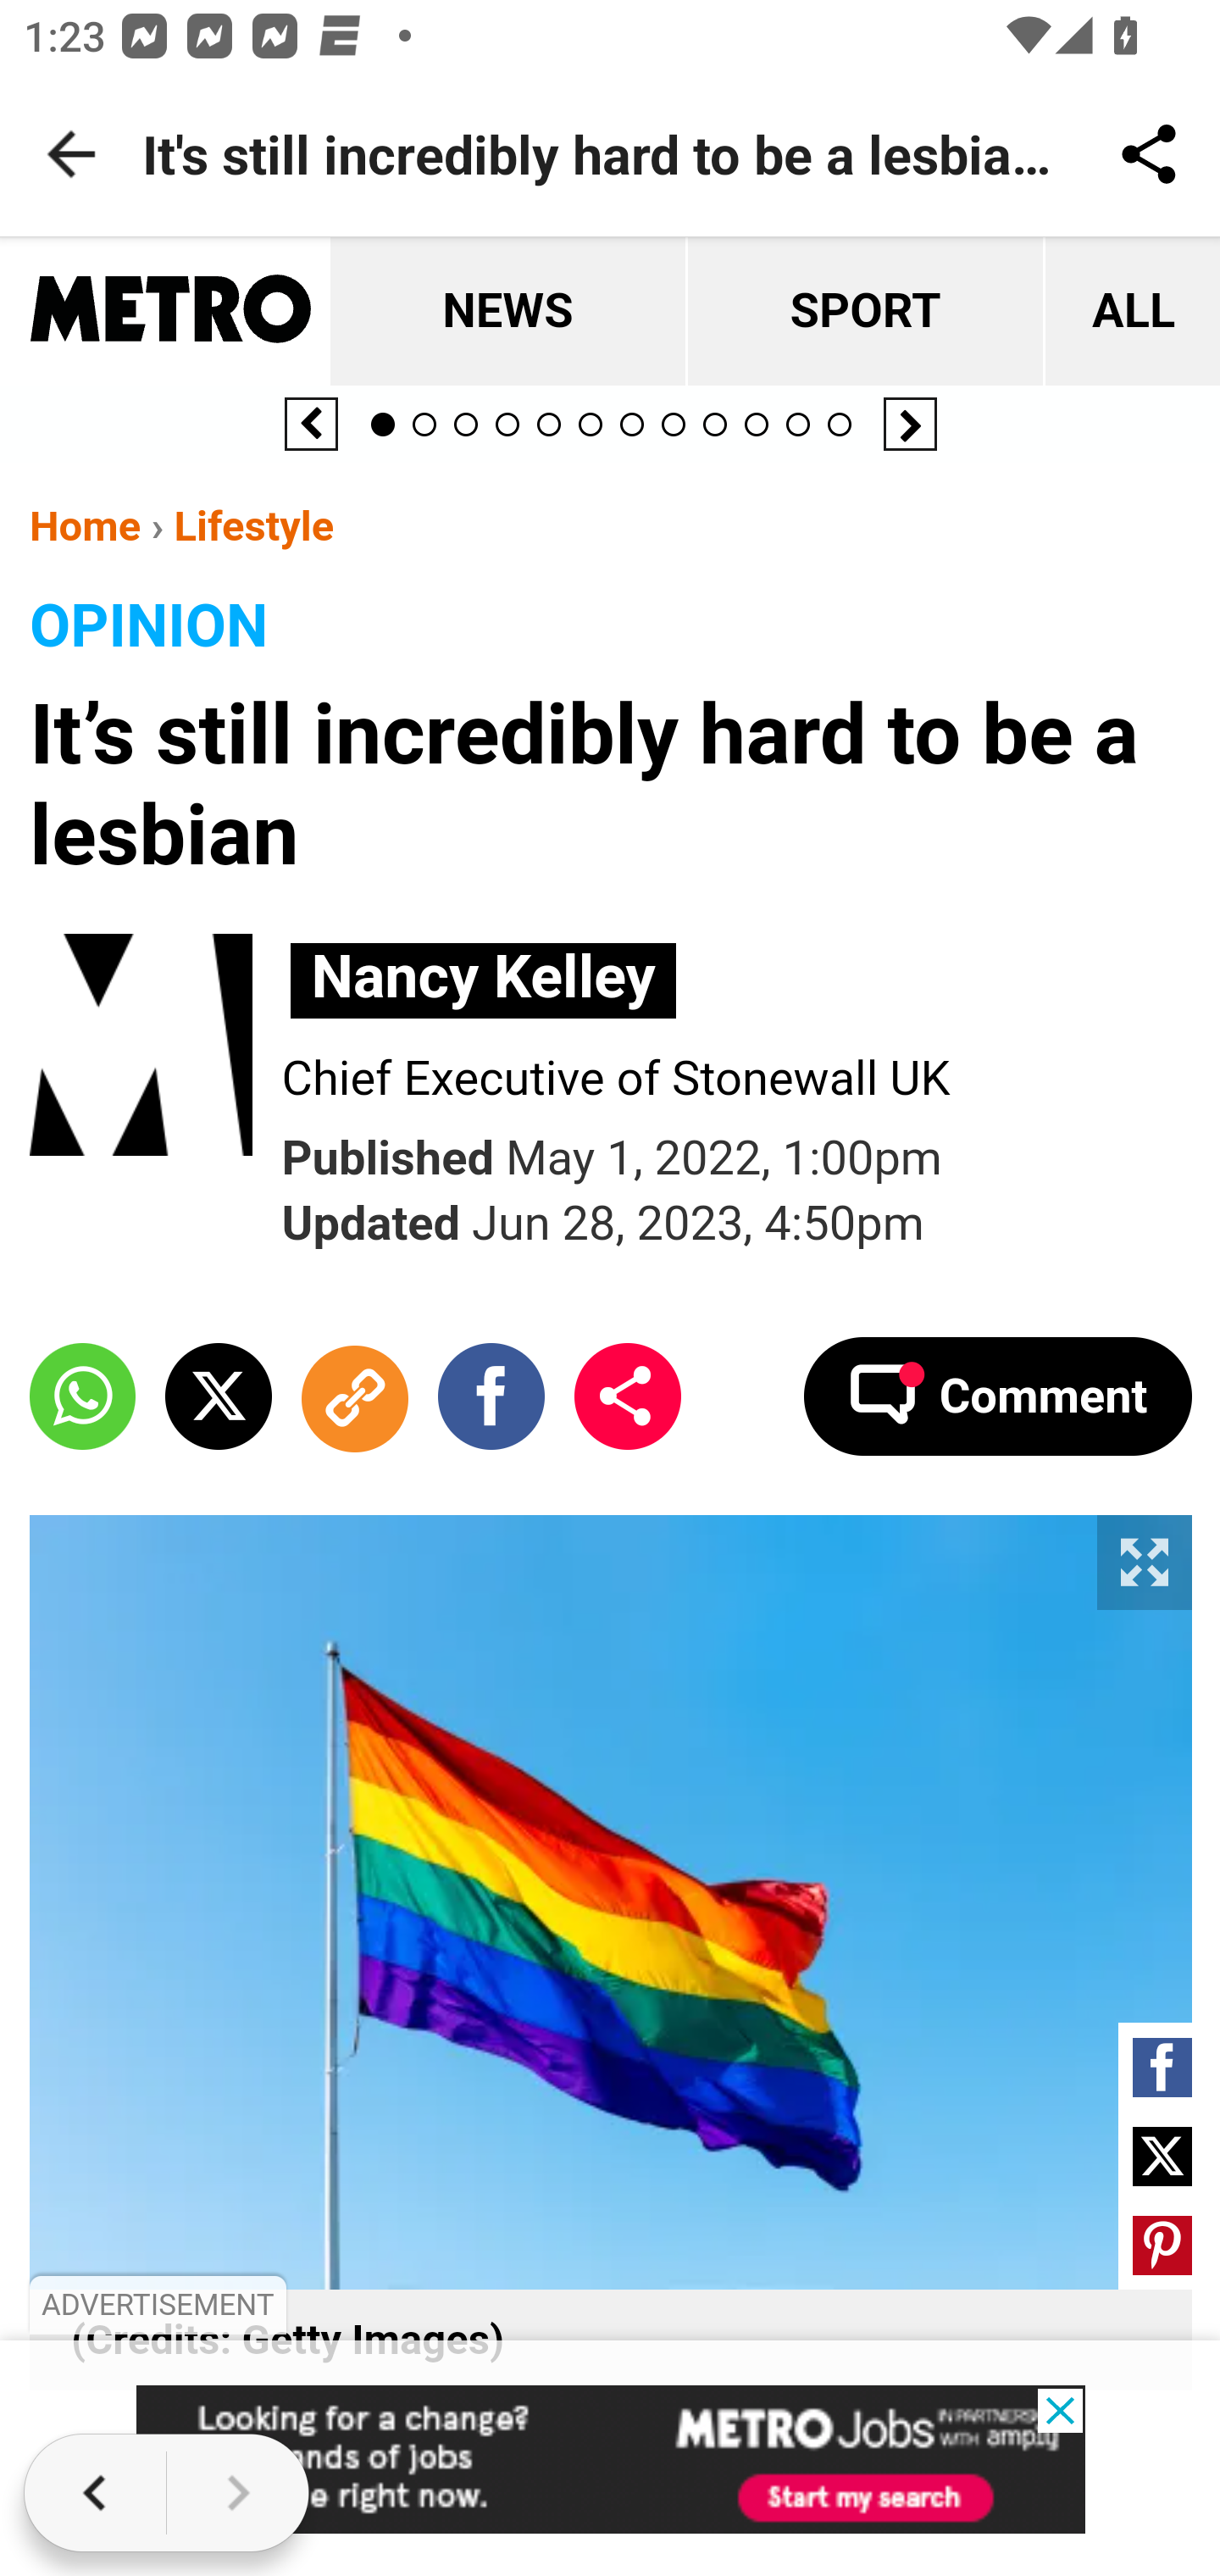 Image resolution: width=1220 pixels, height=2576 pixels. What do you see at coordinates (353, 1395) in the screenshot?
I see `` at bounding box center [353, 1395].